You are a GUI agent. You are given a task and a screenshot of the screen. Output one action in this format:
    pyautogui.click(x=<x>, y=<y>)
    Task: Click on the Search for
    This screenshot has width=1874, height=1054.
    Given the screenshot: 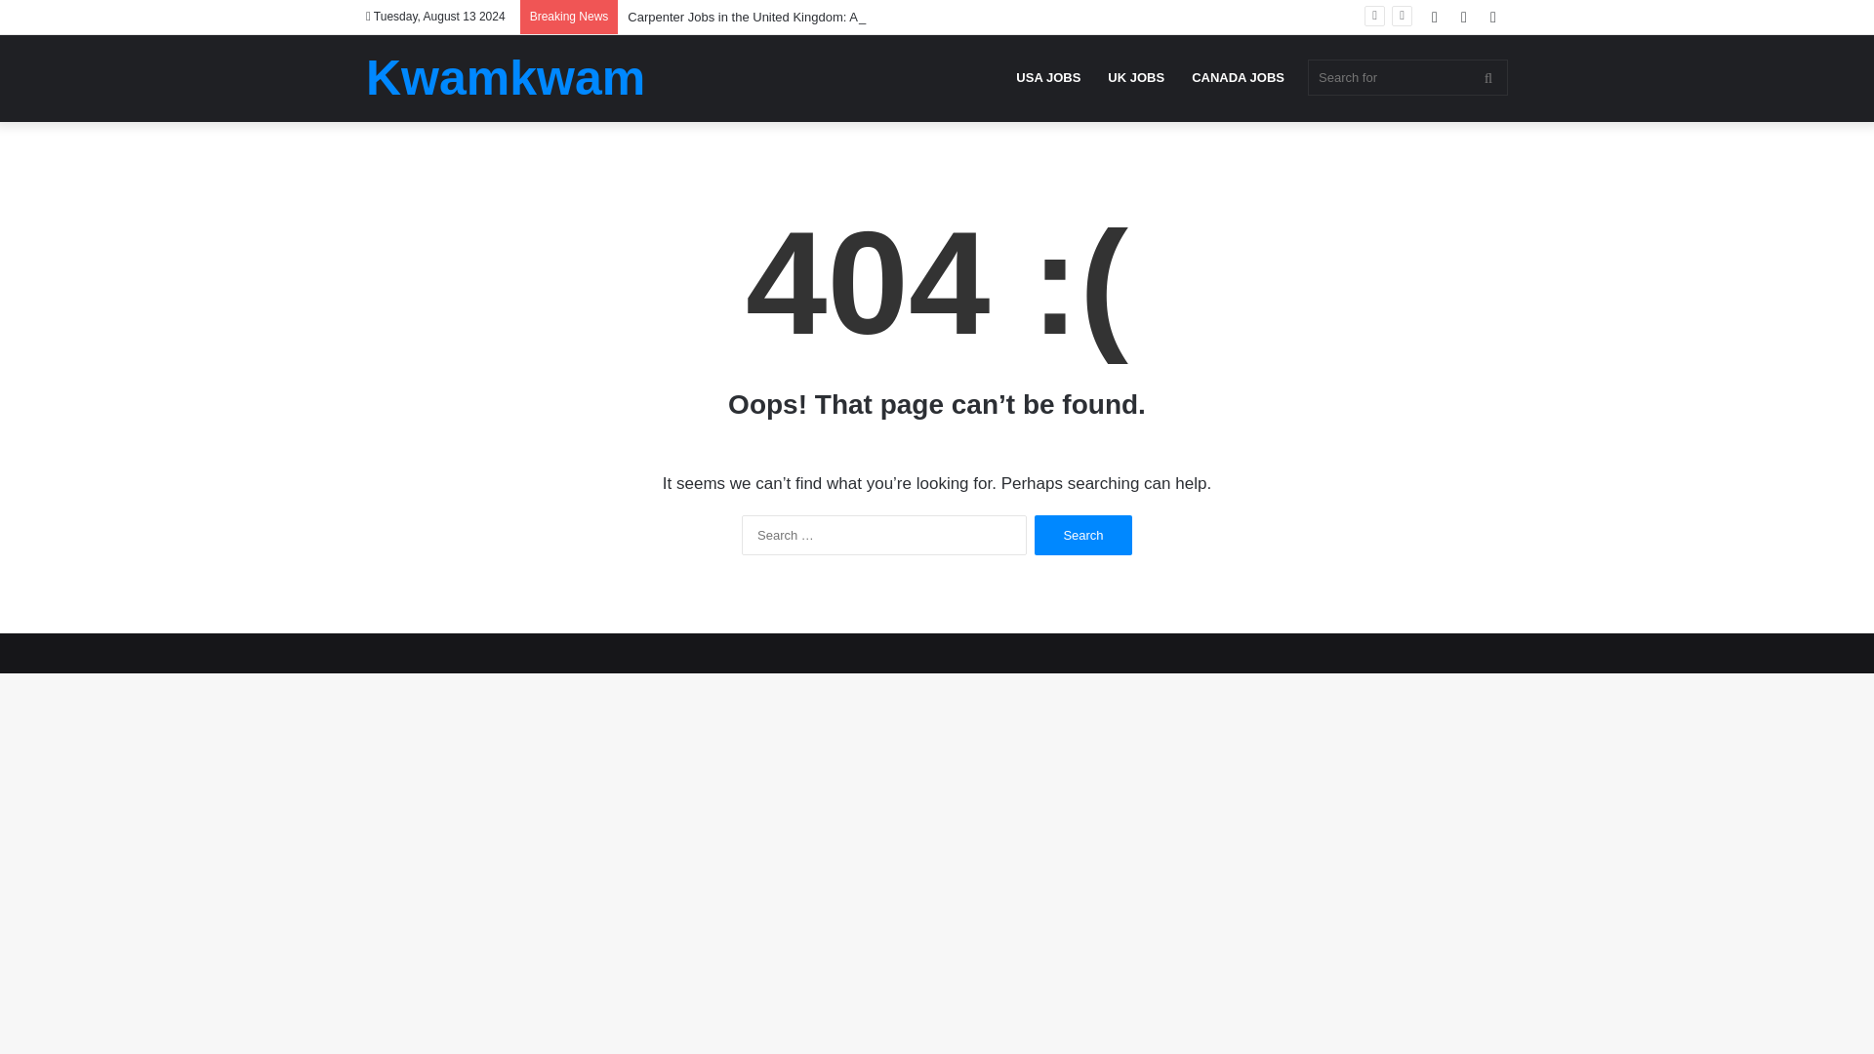 What is the action you would take?
    pyautogui.click(x=1407, y=77)
    